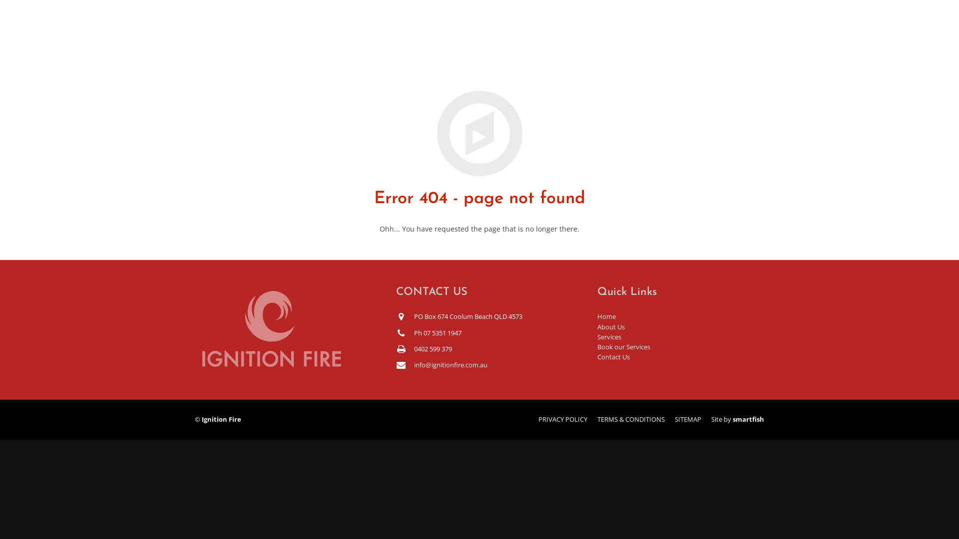 This screenshot has height=539, width=959. What do you see at coordinates (613, 357) in the screenshot?
I see `Contact Us` at bounding box center [613, 357].